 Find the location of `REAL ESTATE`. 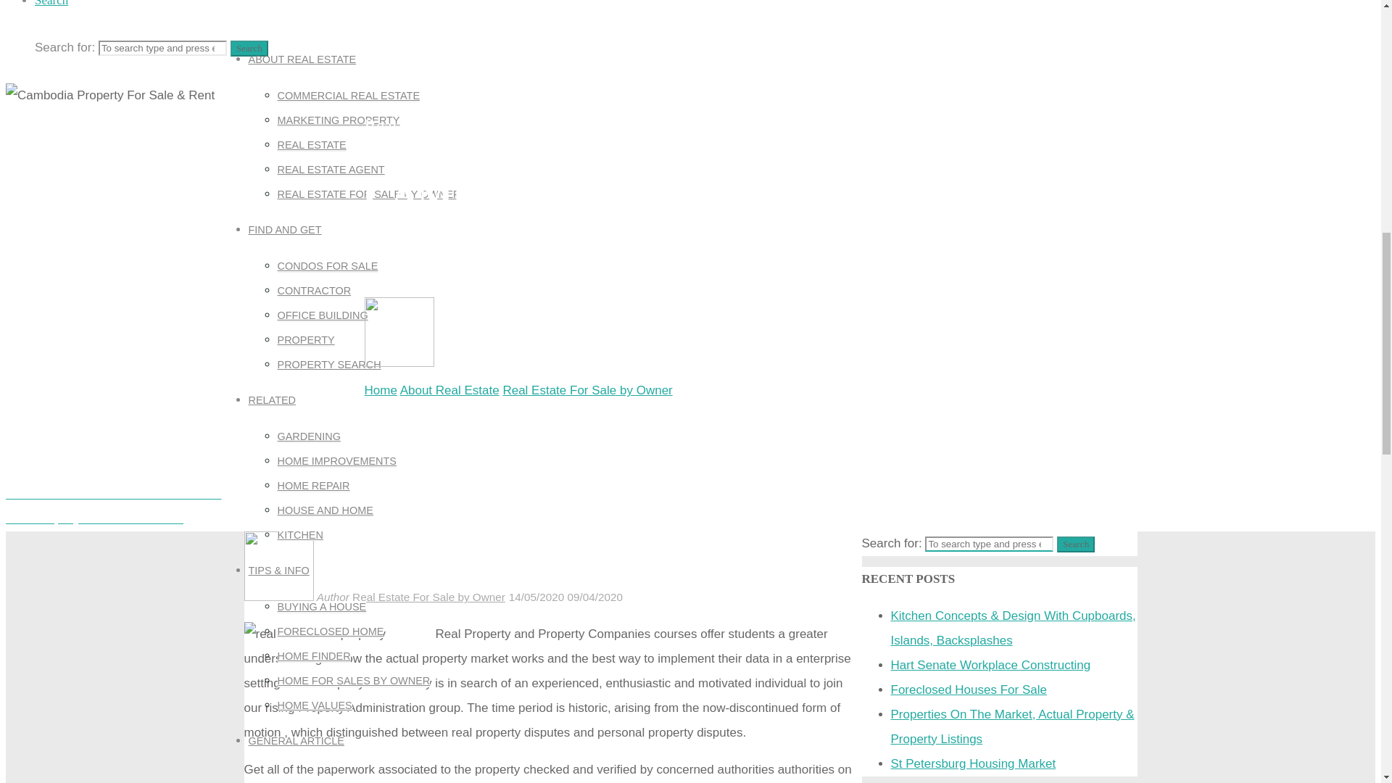

REAL ESTATE is located at coordinates (311, 145).